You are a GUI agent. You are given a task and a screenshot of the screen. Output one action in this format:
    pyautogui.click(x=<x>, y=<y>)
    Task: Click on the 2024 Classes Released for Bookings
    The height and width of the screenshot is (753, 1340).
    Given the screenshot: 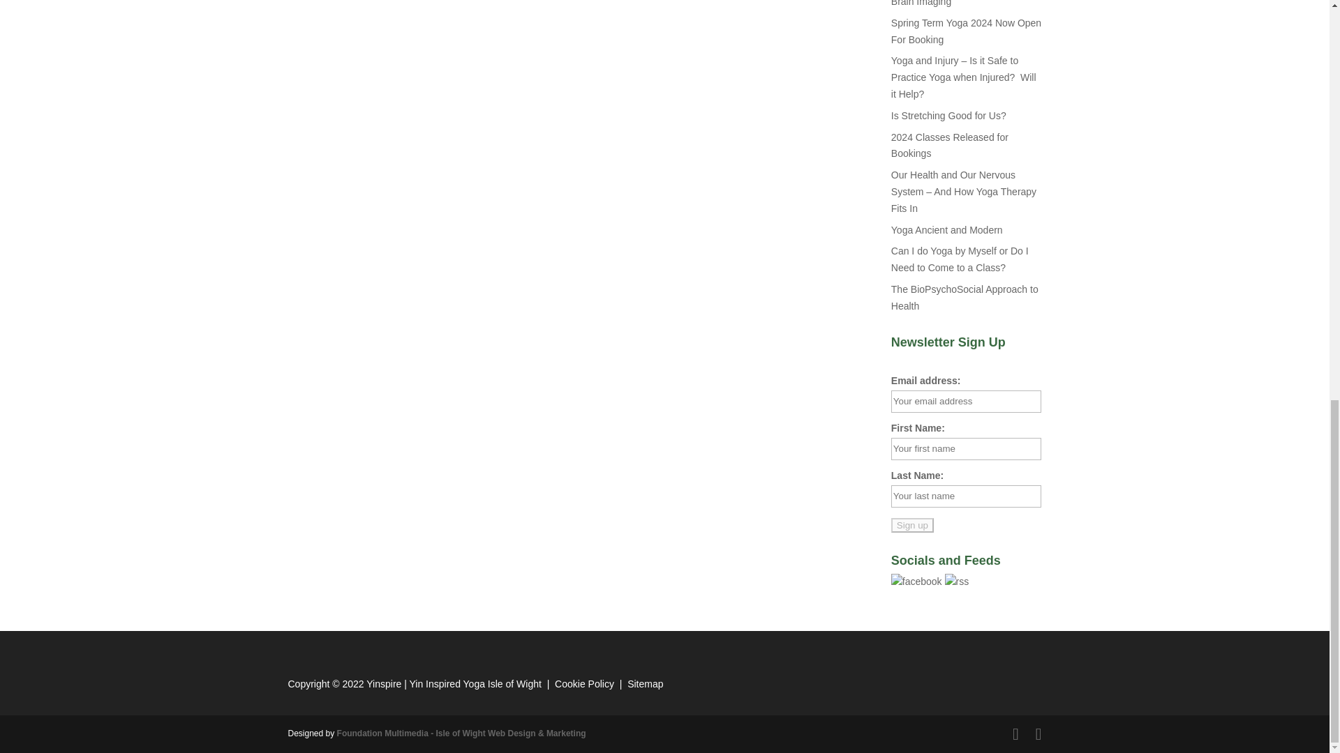 What is the action you would take?
    pyautogui.click(x=949, y=145)
    